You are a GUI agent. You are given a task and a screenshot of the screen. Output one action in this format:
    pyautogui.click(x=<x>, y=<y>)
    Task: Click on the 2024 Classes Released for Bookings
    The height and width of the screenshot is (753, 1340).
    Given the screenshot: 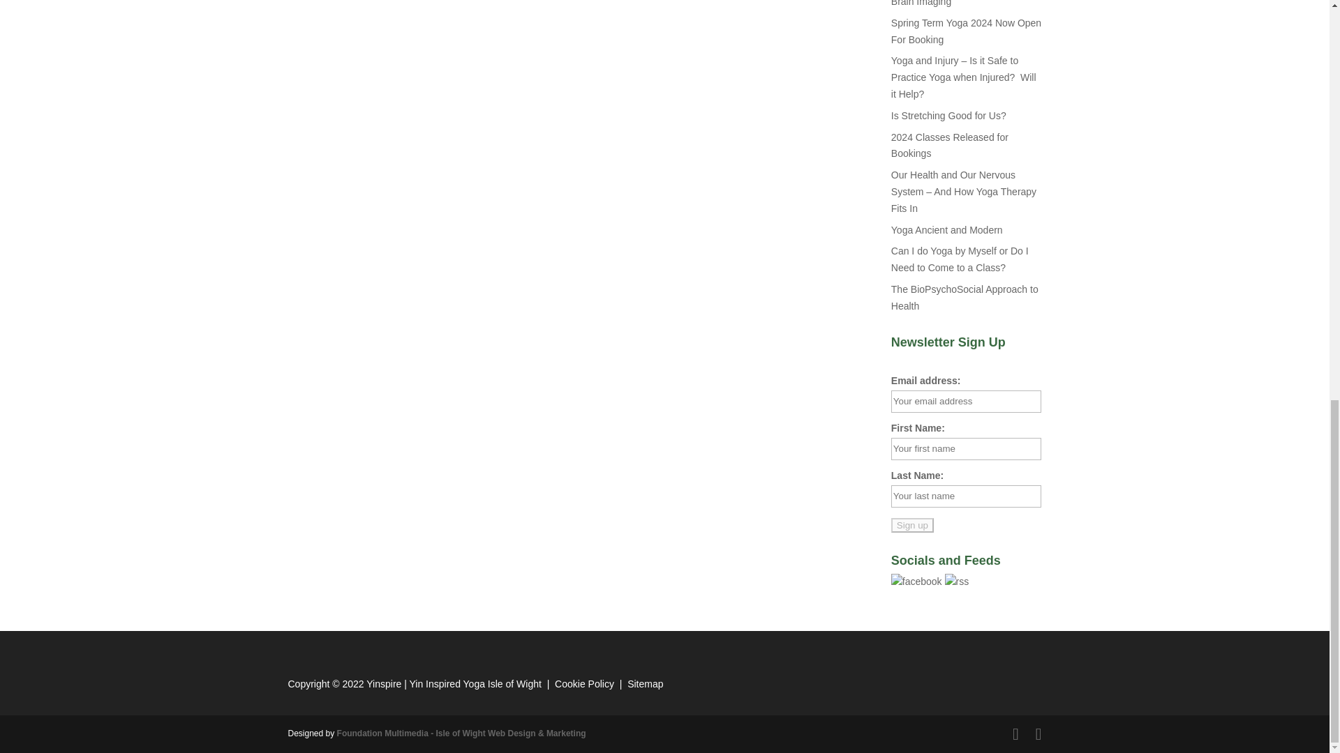 What is the action you would take?
    pyautogui.click(x=949, y=145)
    